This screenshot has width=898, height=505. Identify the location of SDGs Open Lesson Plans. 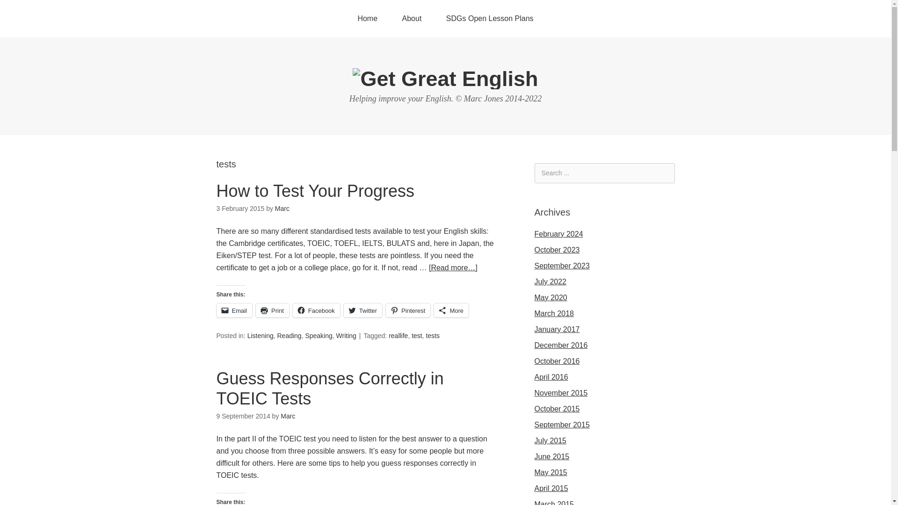
(490, 19).